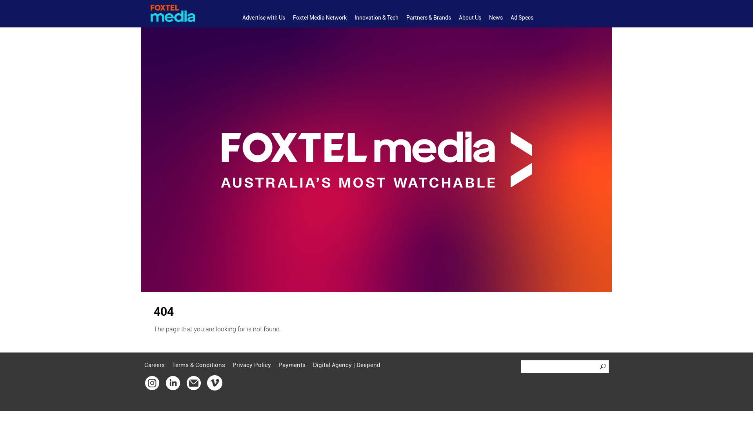 Image resolution: width=753 pixels, height=423 pixels. What do you see at coordinates (376, 18) in the screenshot?
I see `Innovation & Tech` at bounding box center [376, 18].